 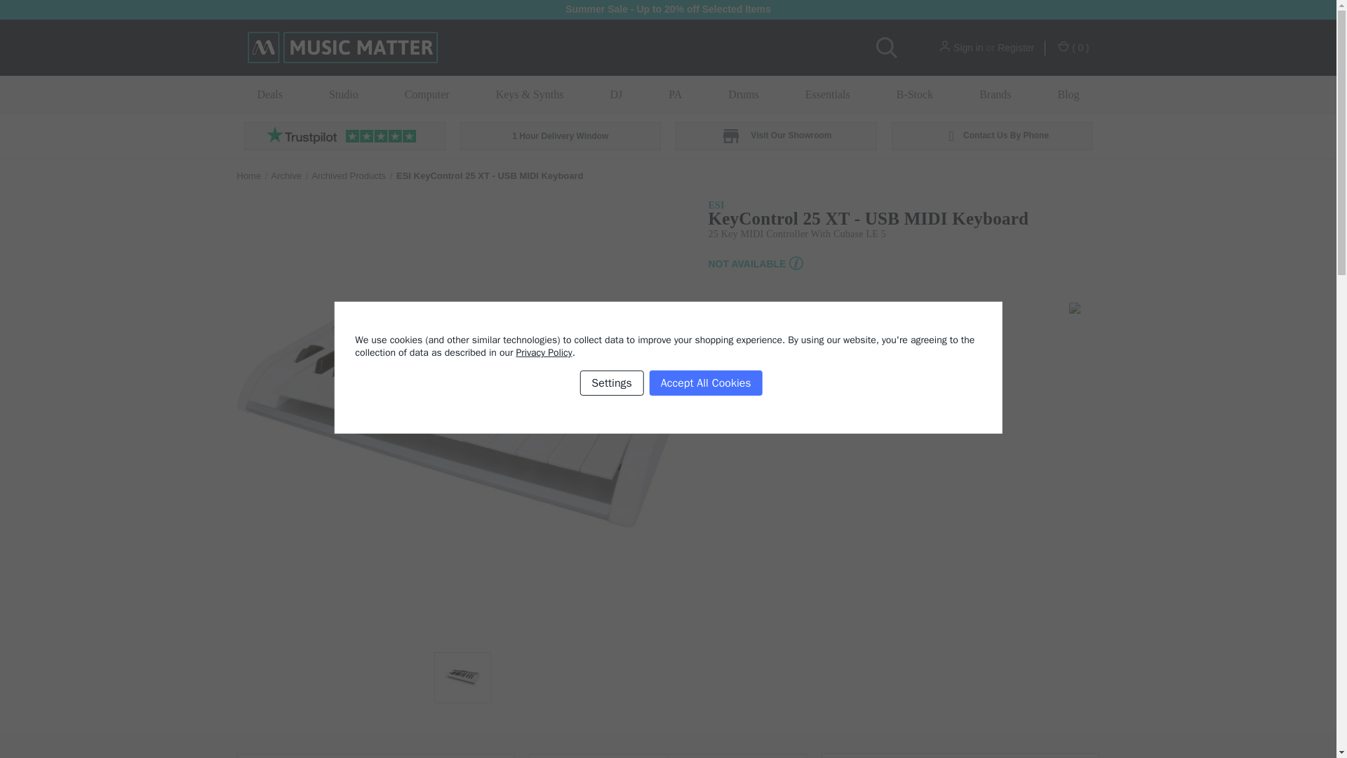 I want to click on Register, so click(x=1016, y=48).